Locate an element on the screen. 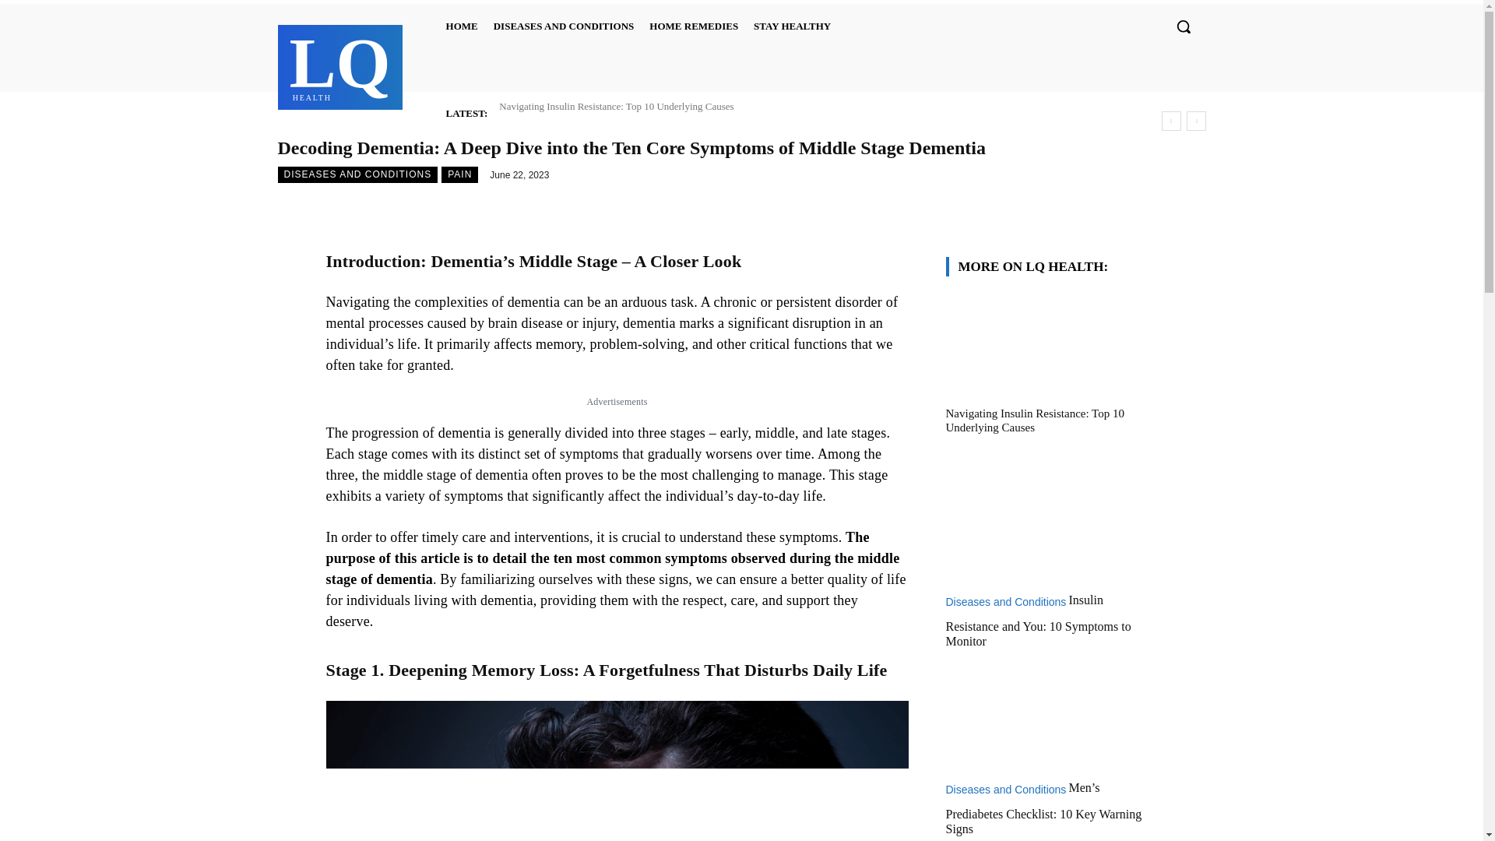  DISEASES AND CONDITIONS is located at coordinates (564, 26).